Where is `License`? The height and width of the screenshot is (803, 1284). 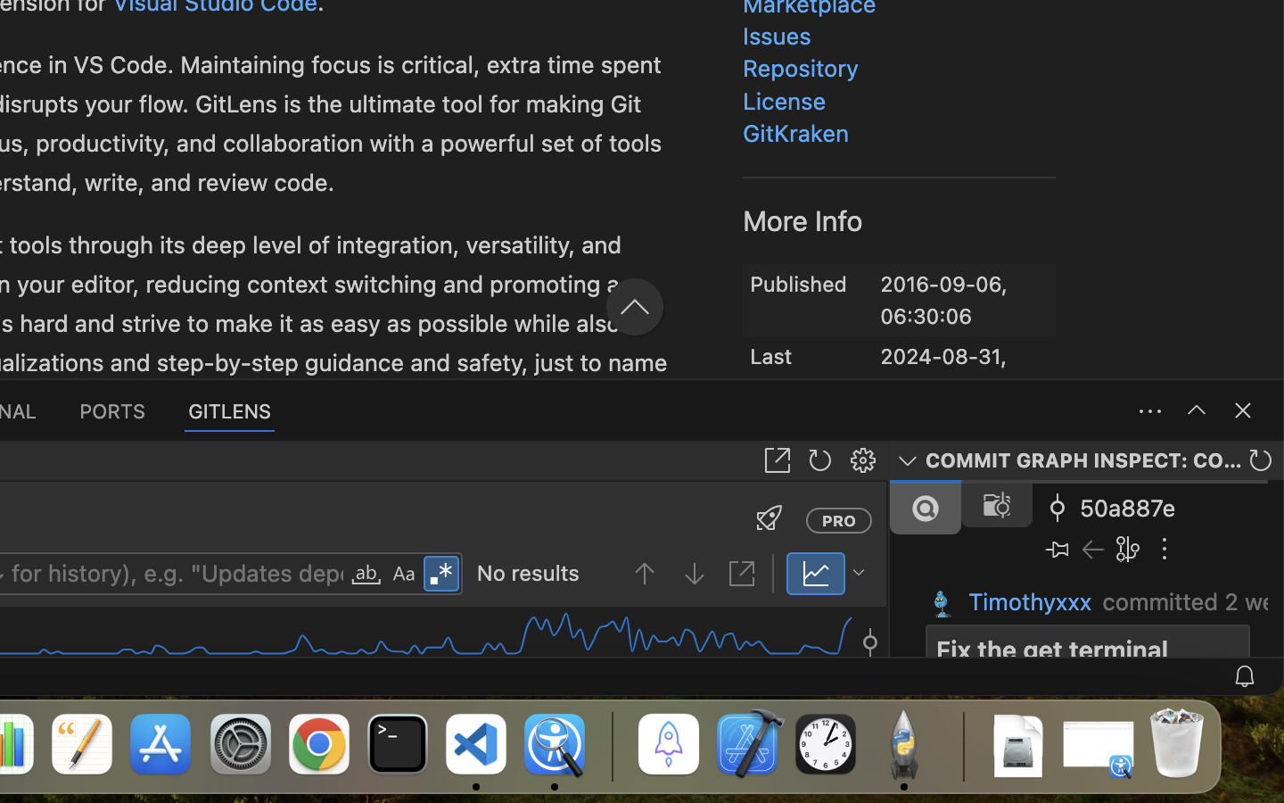
License is located at coordinates (786, 101).